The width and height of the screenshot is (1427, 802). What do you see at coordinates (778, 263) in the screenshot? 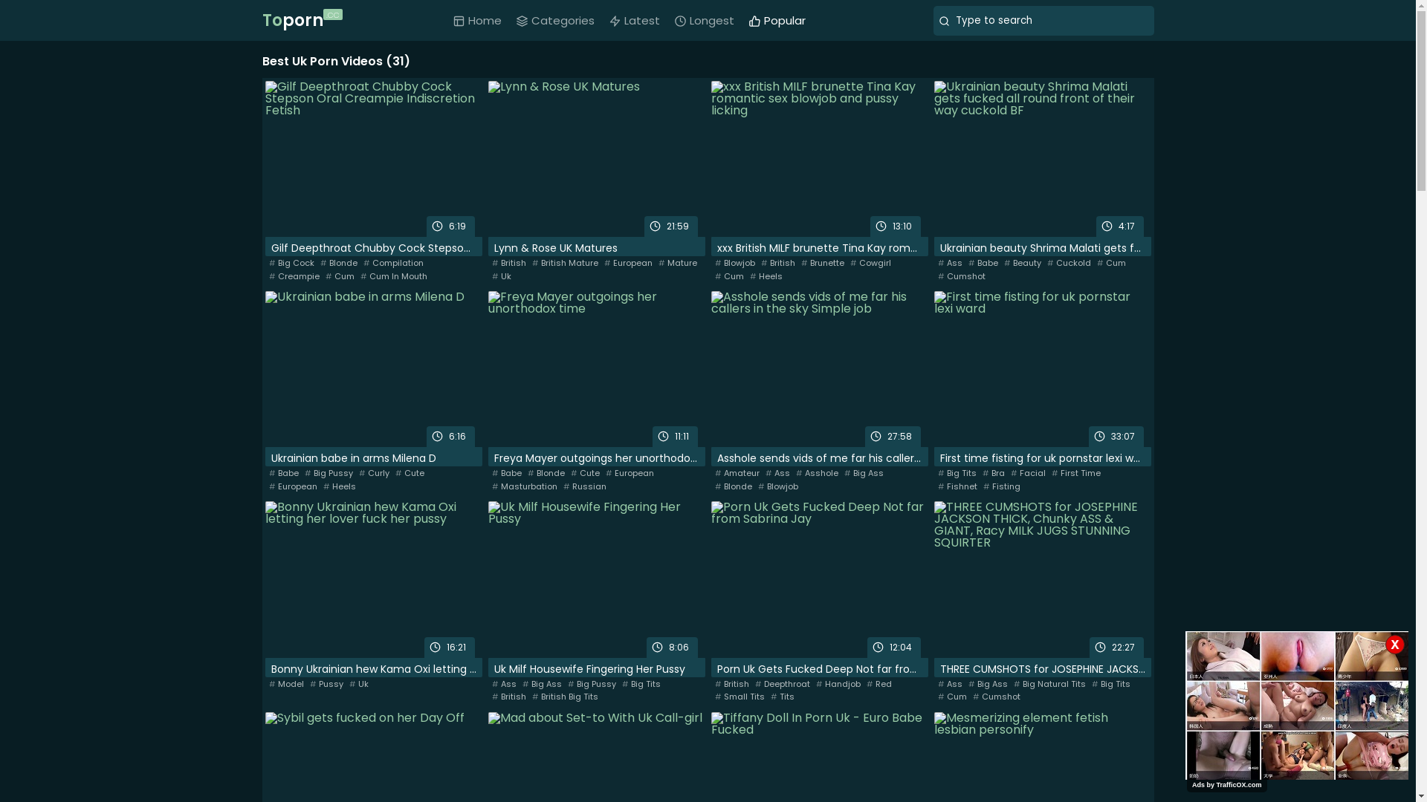
I see `British` at bounding box center [778, 263].